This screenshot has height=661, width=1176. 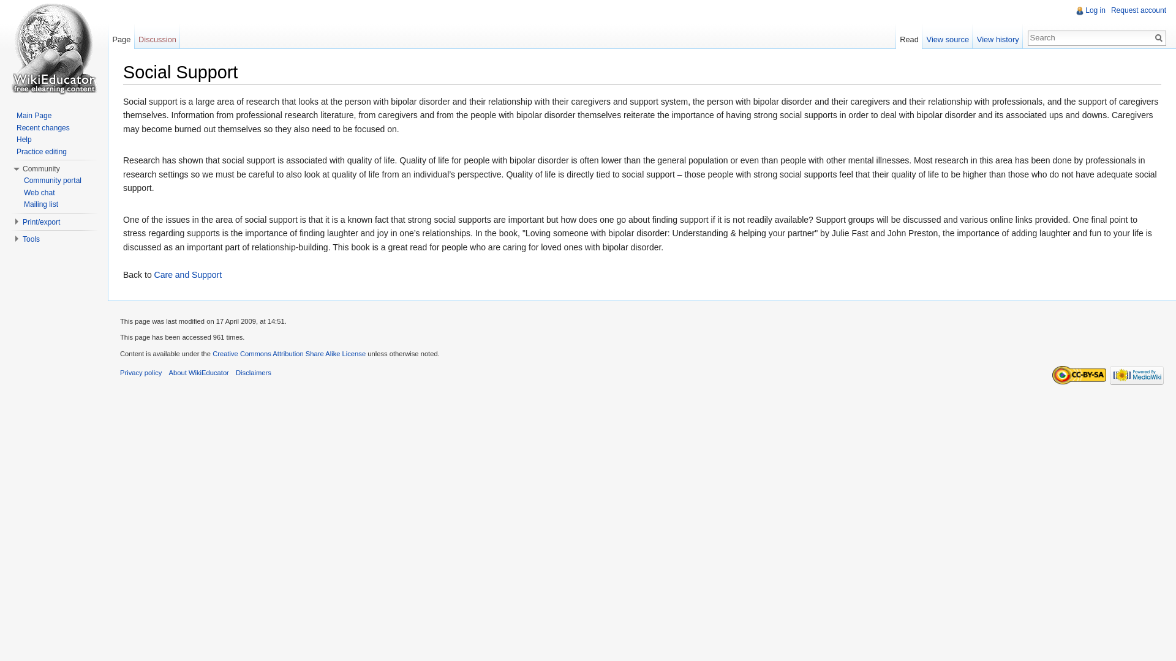 What do you see at coordinates (1095, 10) in the screenshot?
I see `Log in` at bounding box center [1095, 10].